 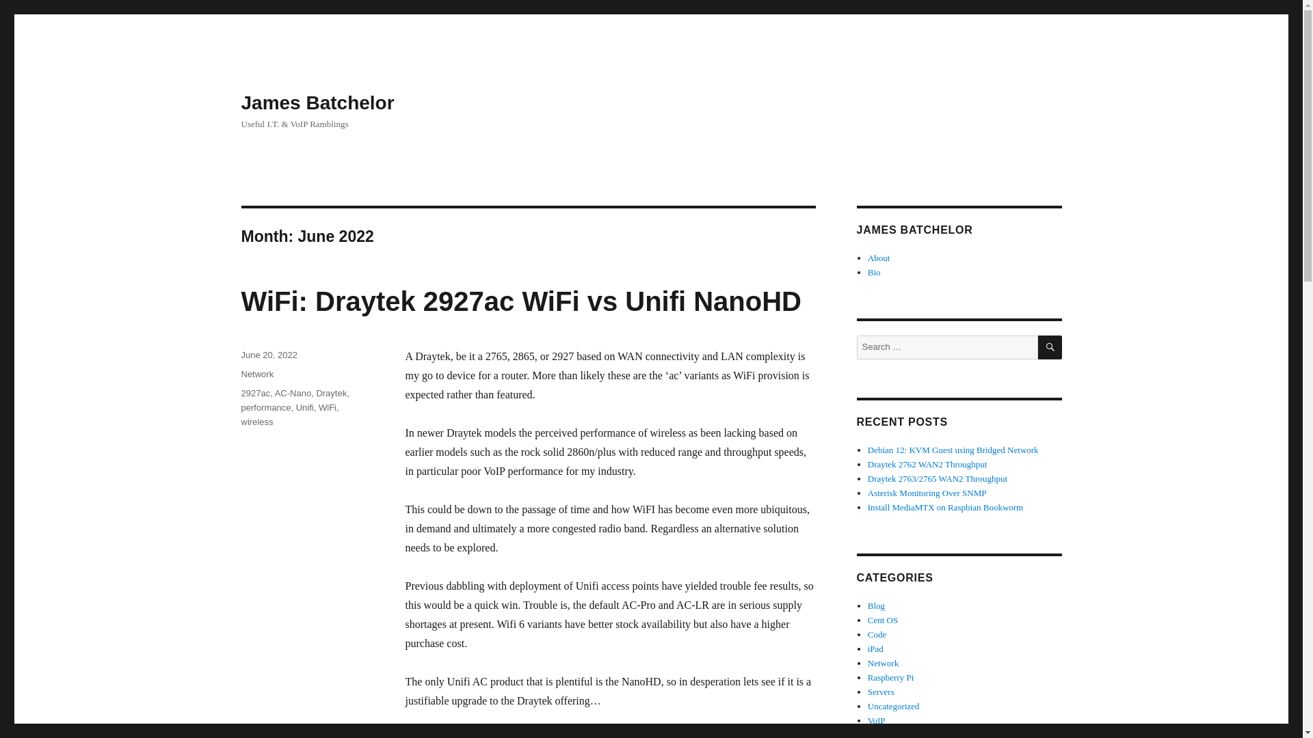 What do you see at coordinates (945, 507) in the screenshot?
I see `Install MediaMTX on Raspbian Bookworm` at bounding box center [945, 507].